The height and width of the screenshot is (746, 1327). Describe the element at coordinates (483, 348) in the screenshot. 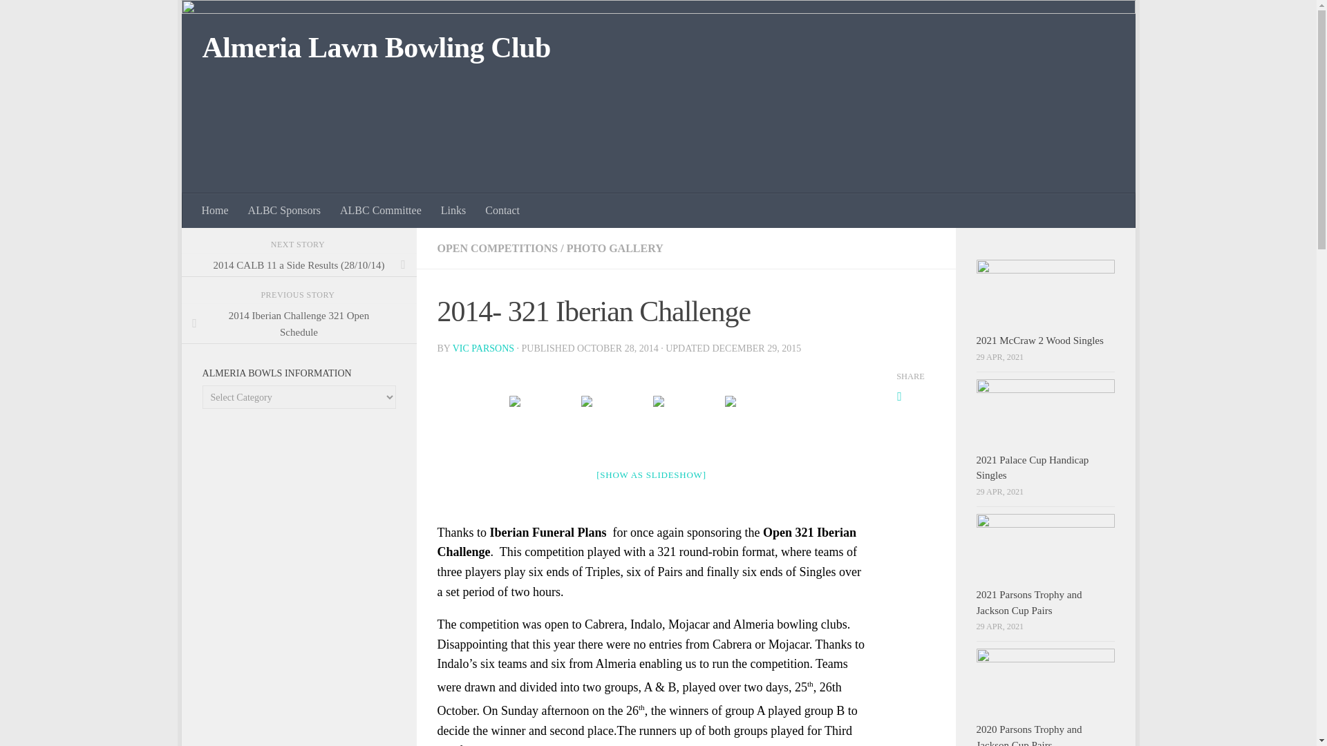

I see `Posts by Vic Parsons` at that location.